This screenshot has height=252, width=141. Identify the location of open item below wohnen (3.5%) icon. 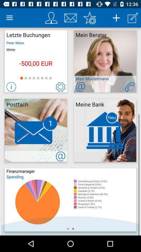
(107, 201).